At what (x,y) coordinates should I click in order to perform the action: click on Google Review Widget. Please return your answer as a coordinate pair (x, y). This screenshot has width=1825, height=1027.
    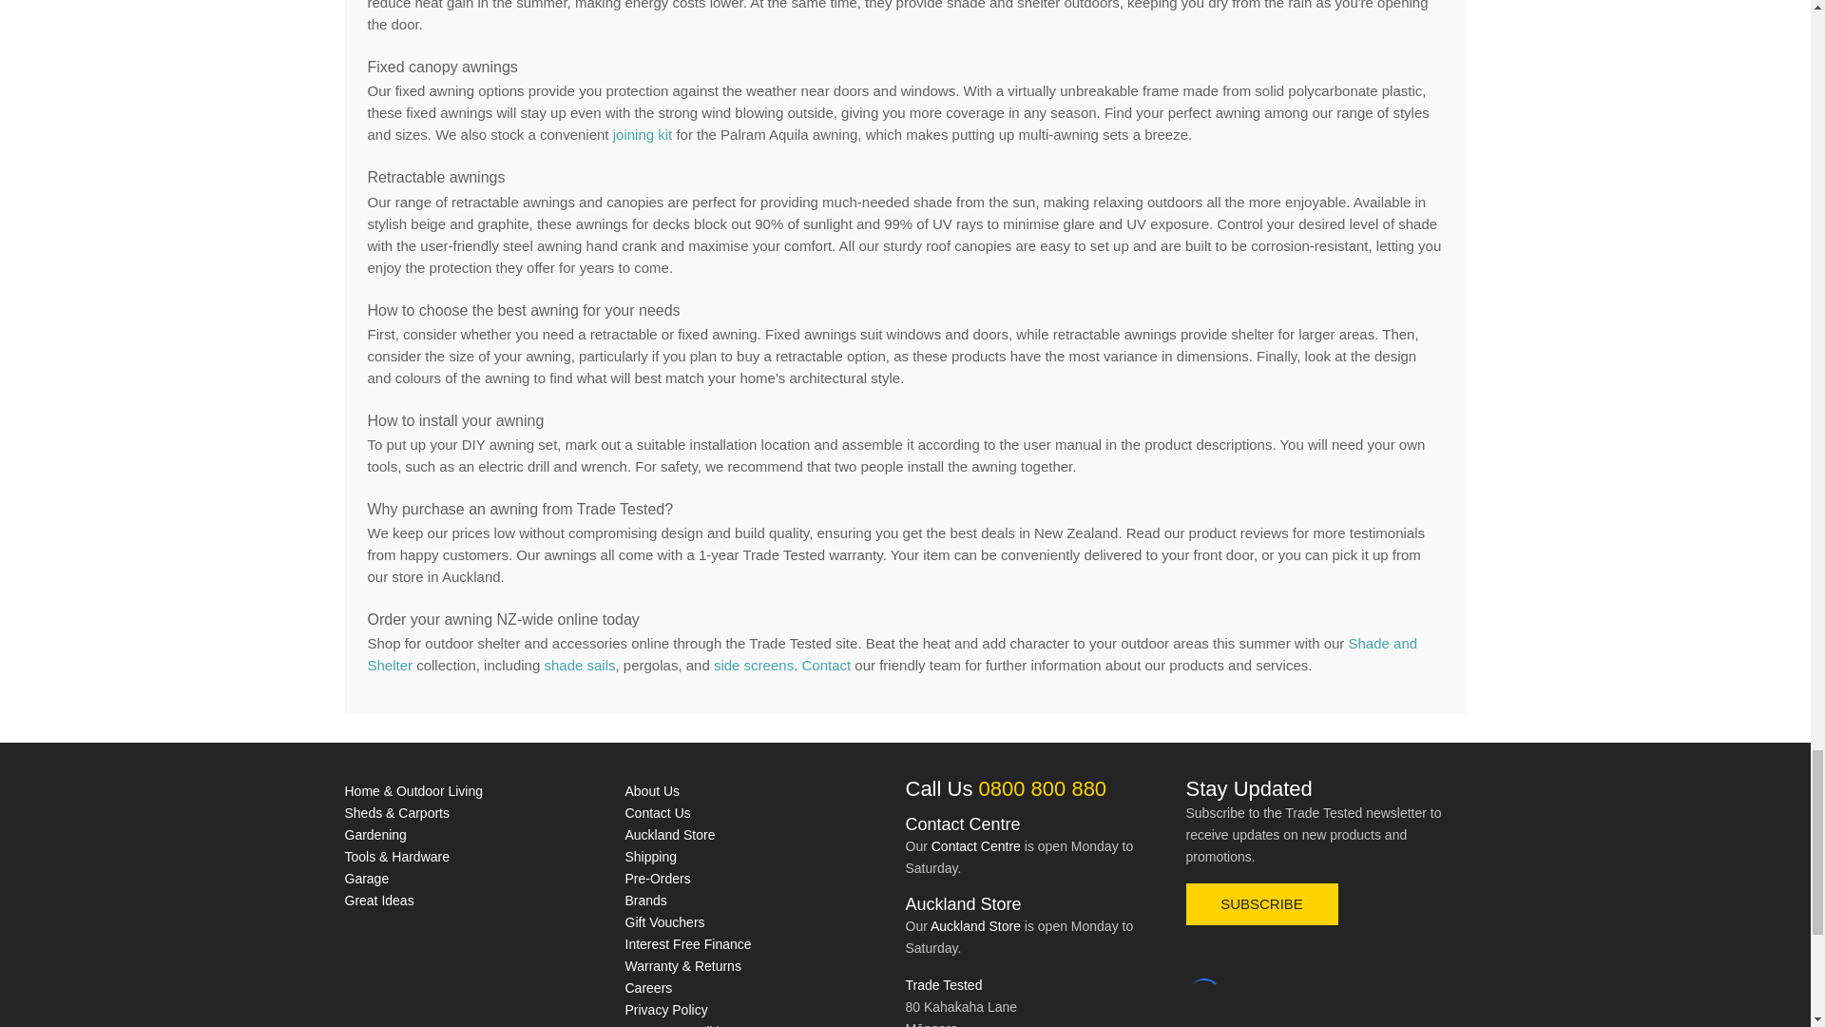
    Looking at the image, I should click on (1204, 997).